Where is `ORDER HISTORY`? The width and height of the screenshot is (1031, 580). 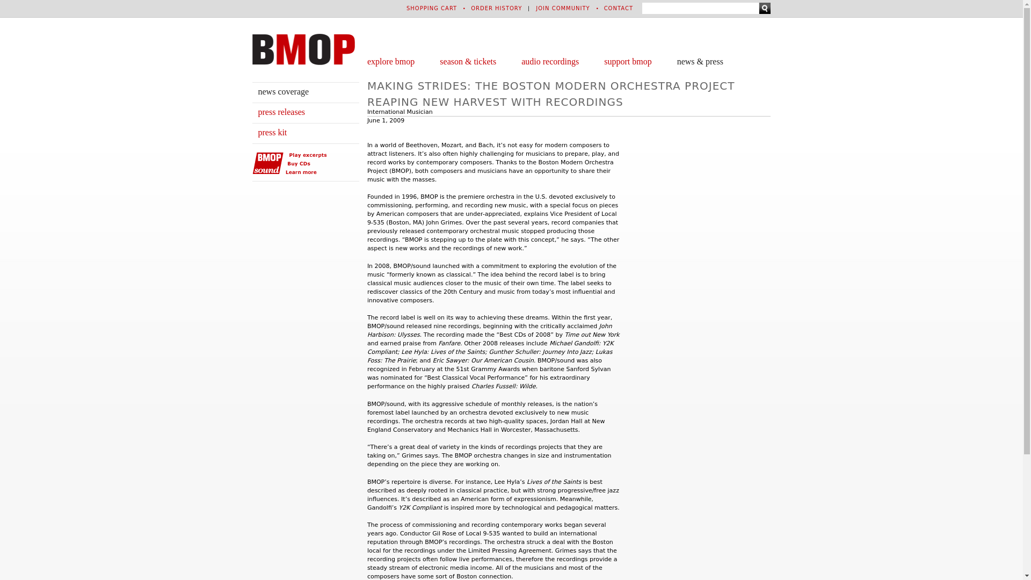 ORDER HISTORY is located at coordinates (496, 8).